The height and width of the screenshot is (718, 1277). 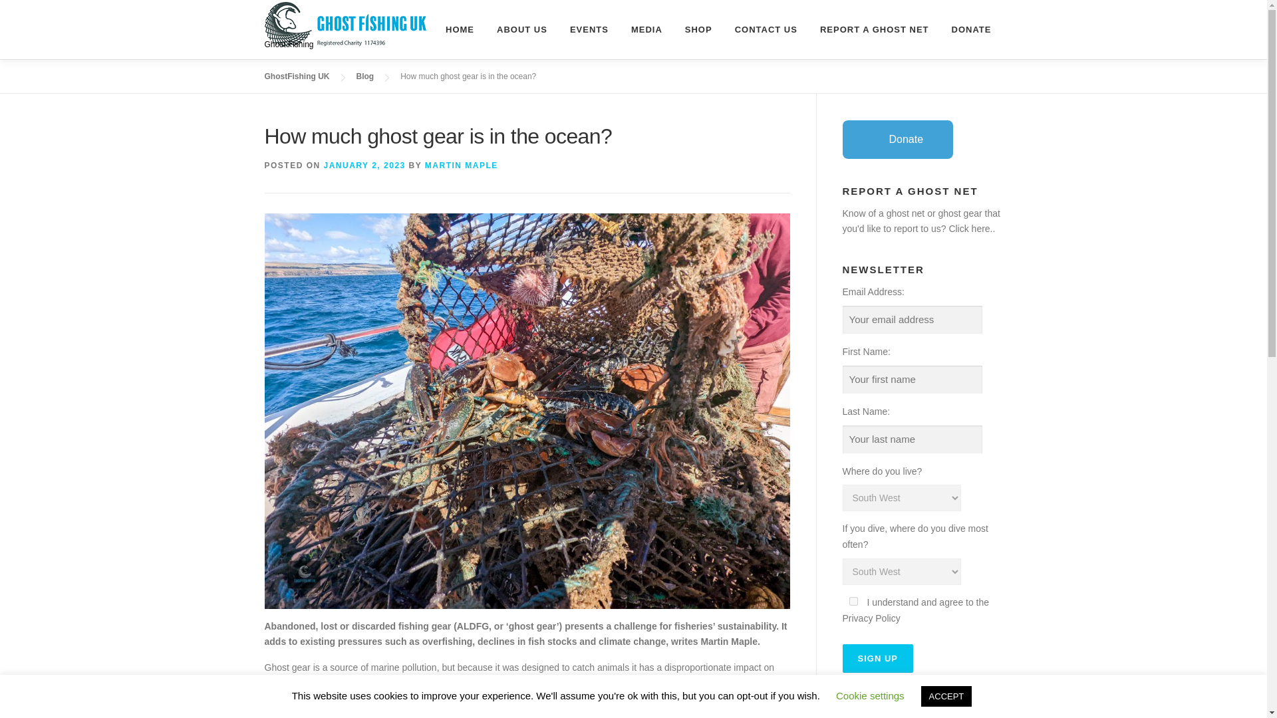 I want to click on Go to GhostFishing UK., so click(x=297, y=76).